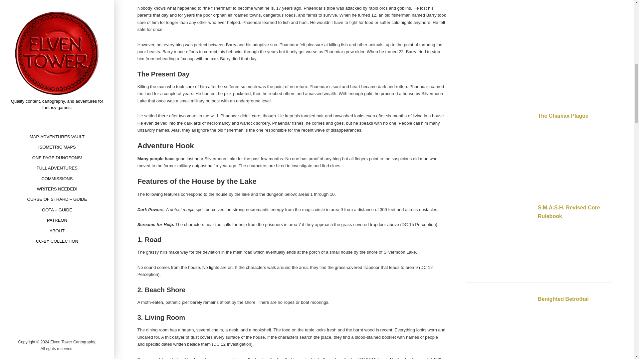  What do you see at coordinates (563, 116) in the screenshot?
I see `The Chamax Plague` at bounding box center [563, 116].